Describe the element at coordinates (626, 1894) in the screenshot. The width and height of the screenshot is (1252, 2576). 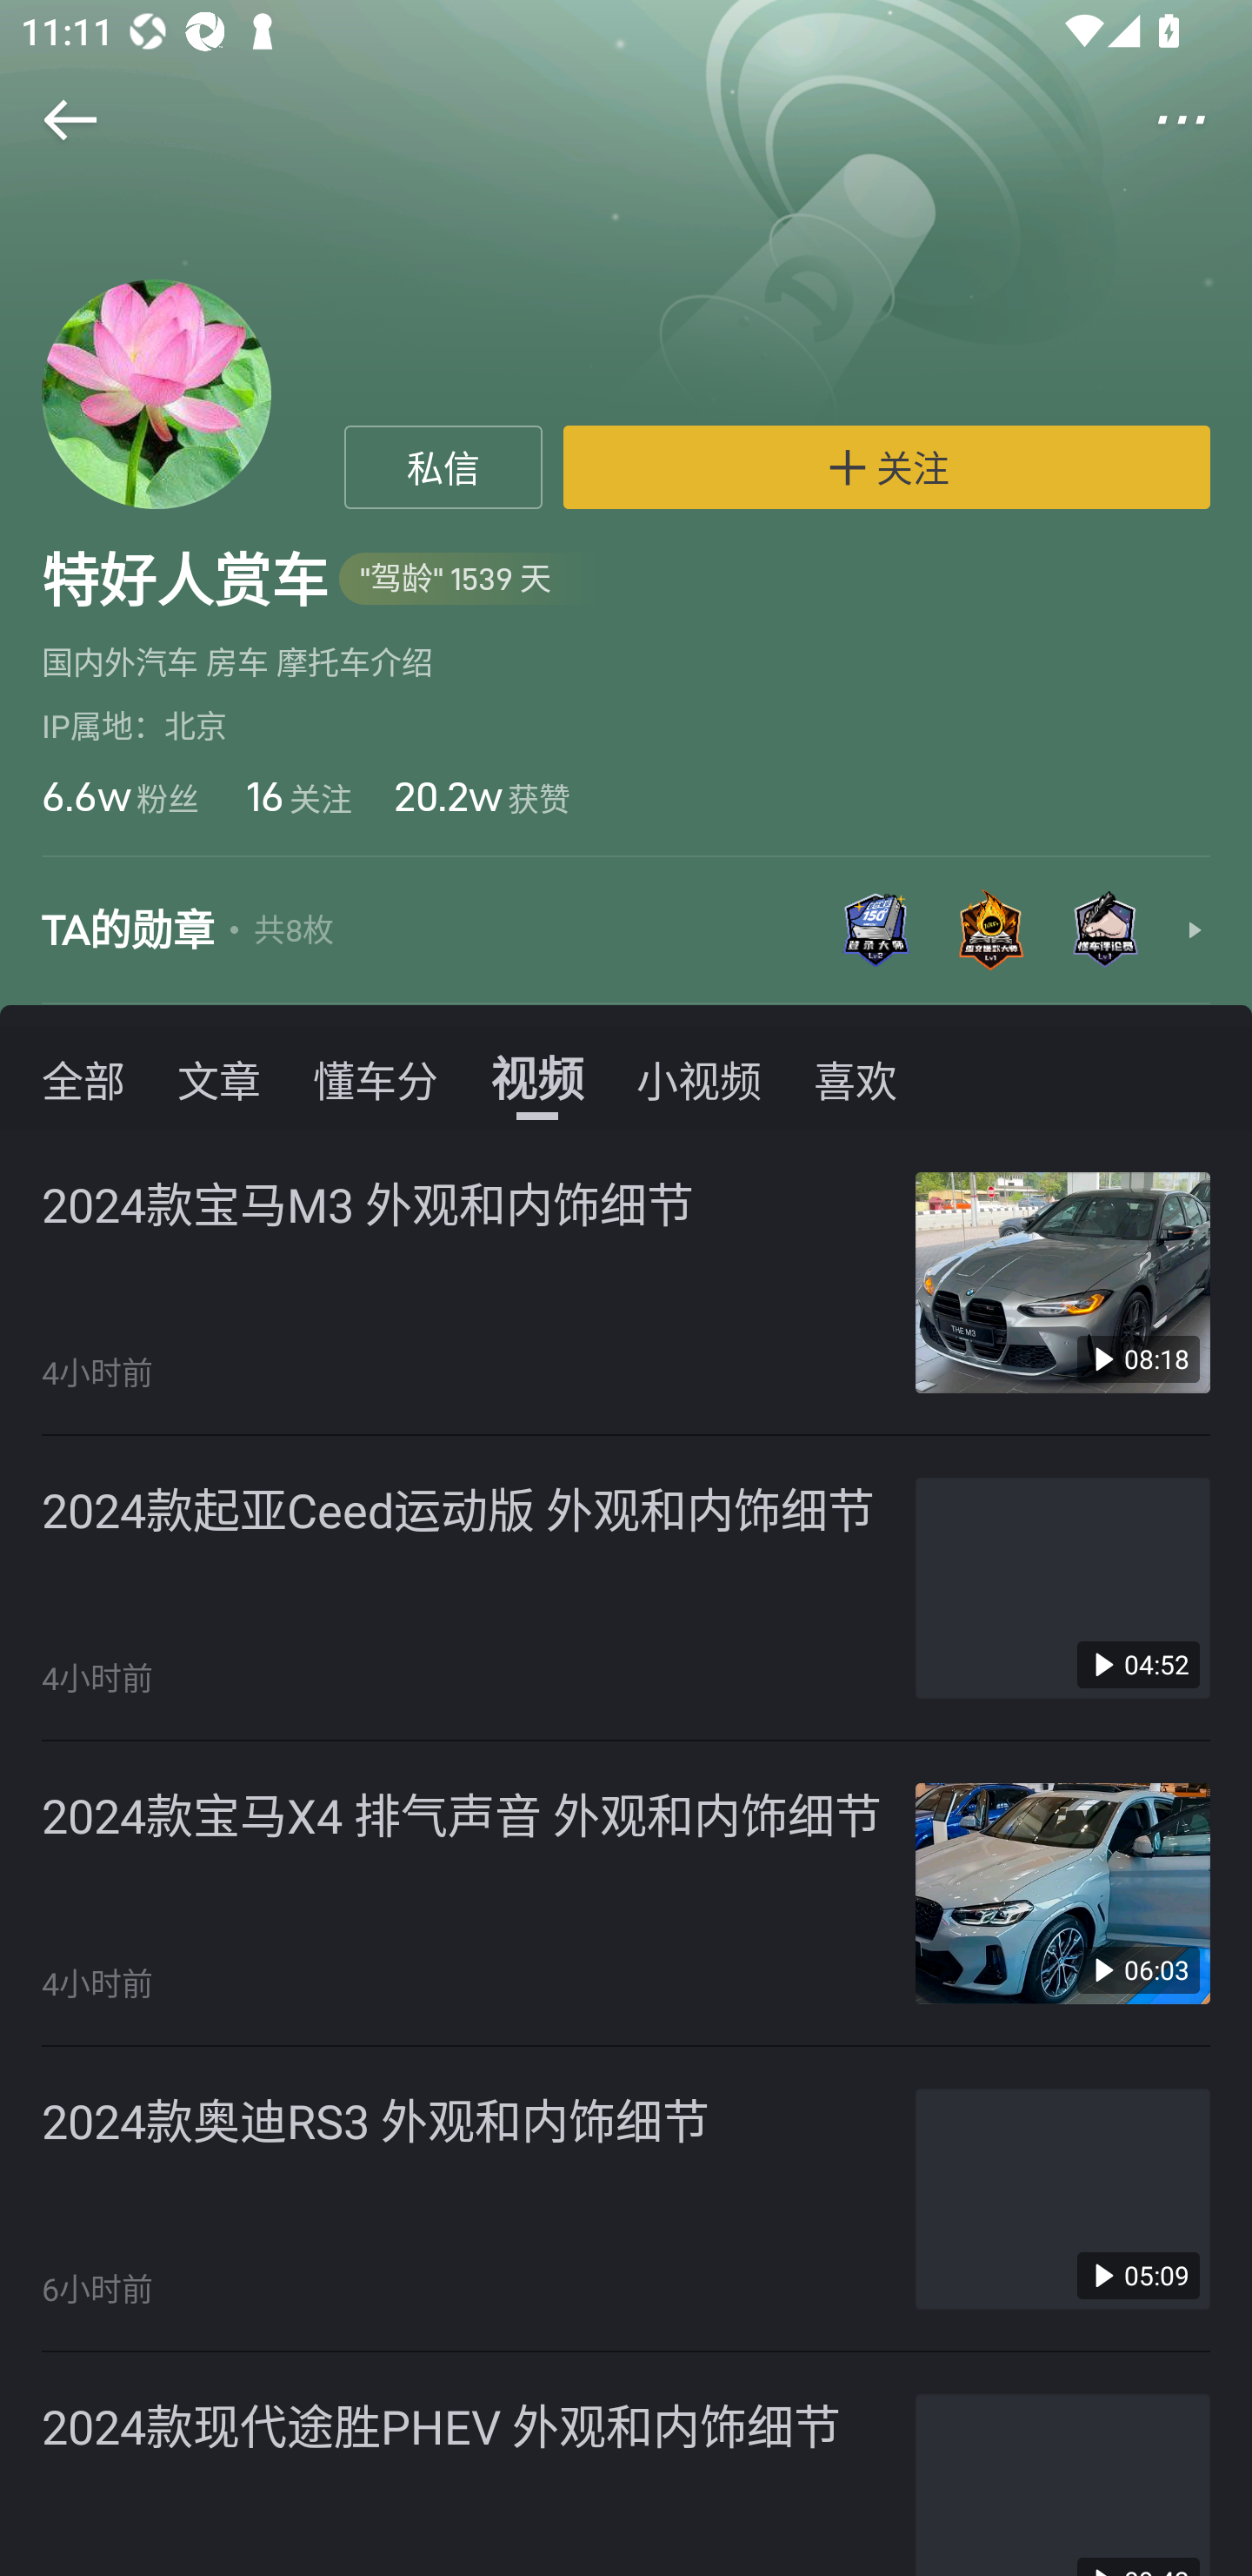
I see `2024款宝马X4 排气声音 外观和内饰细节 4小时前  06:03` at that location.